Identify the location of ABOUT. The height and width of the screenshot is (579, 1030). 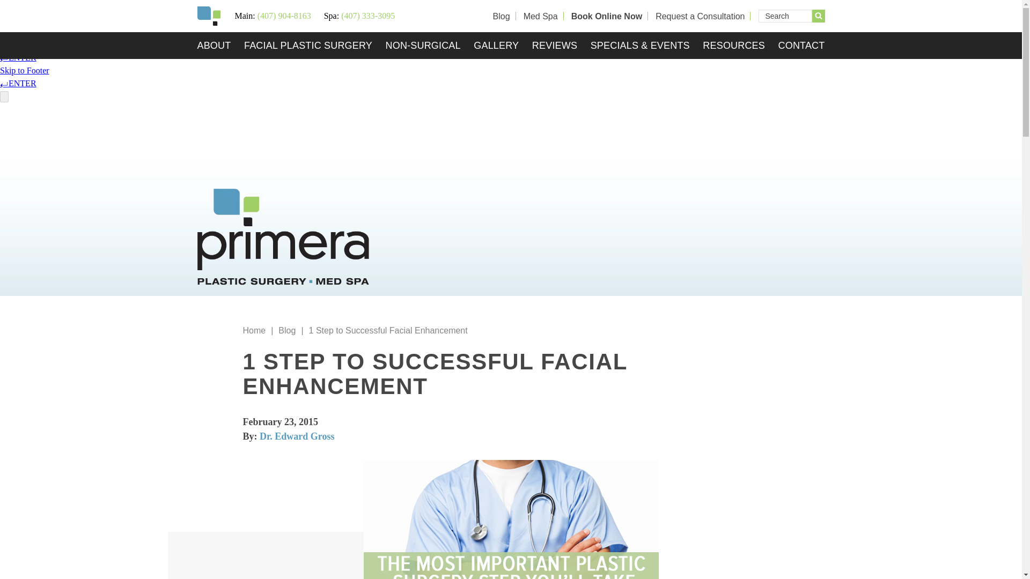
(217, 46).